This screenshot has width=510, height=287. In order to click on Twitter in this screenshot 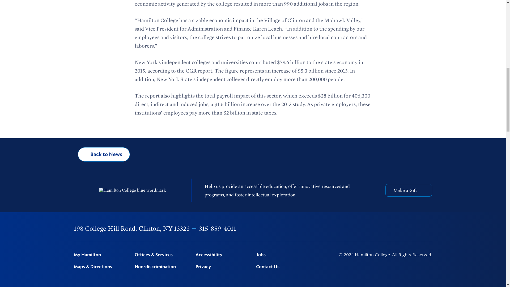, I will do `click(375, 229)`.